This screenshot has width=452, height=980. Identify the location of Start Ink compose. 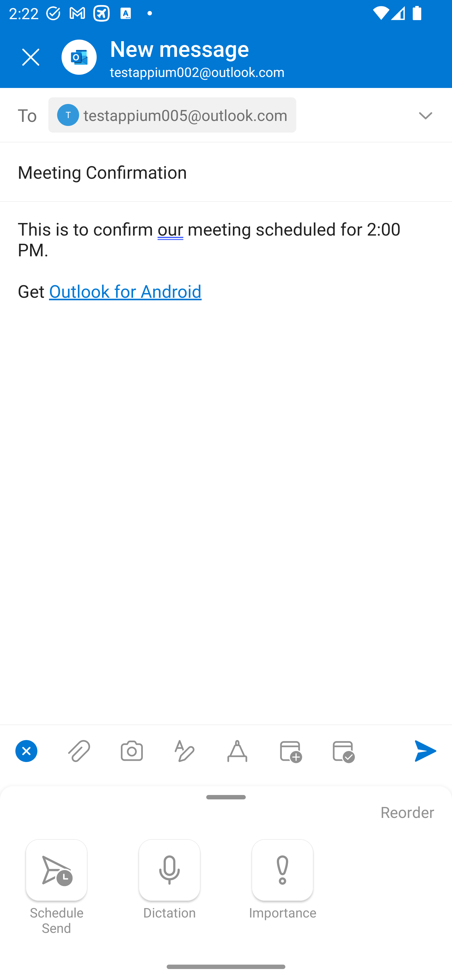
(237, 751).